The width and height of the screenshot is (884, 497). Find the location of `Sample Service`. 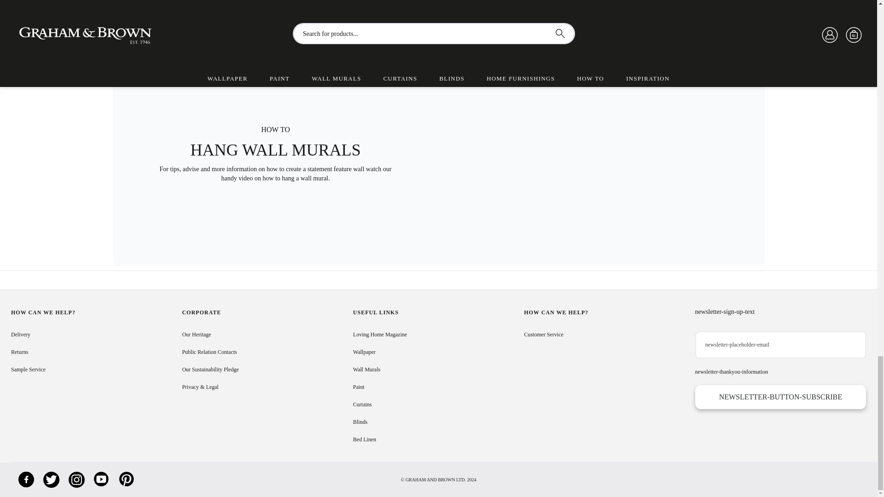

Sample Service is located at coordinates (28, 369).